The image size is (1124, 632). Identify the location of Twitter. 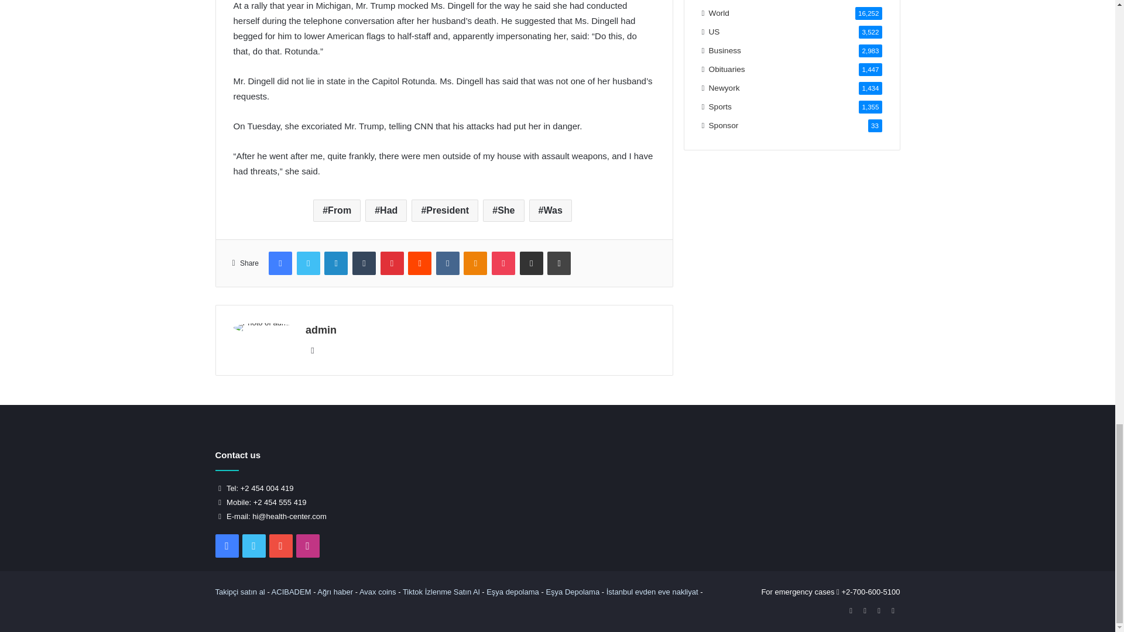
(308, 263).